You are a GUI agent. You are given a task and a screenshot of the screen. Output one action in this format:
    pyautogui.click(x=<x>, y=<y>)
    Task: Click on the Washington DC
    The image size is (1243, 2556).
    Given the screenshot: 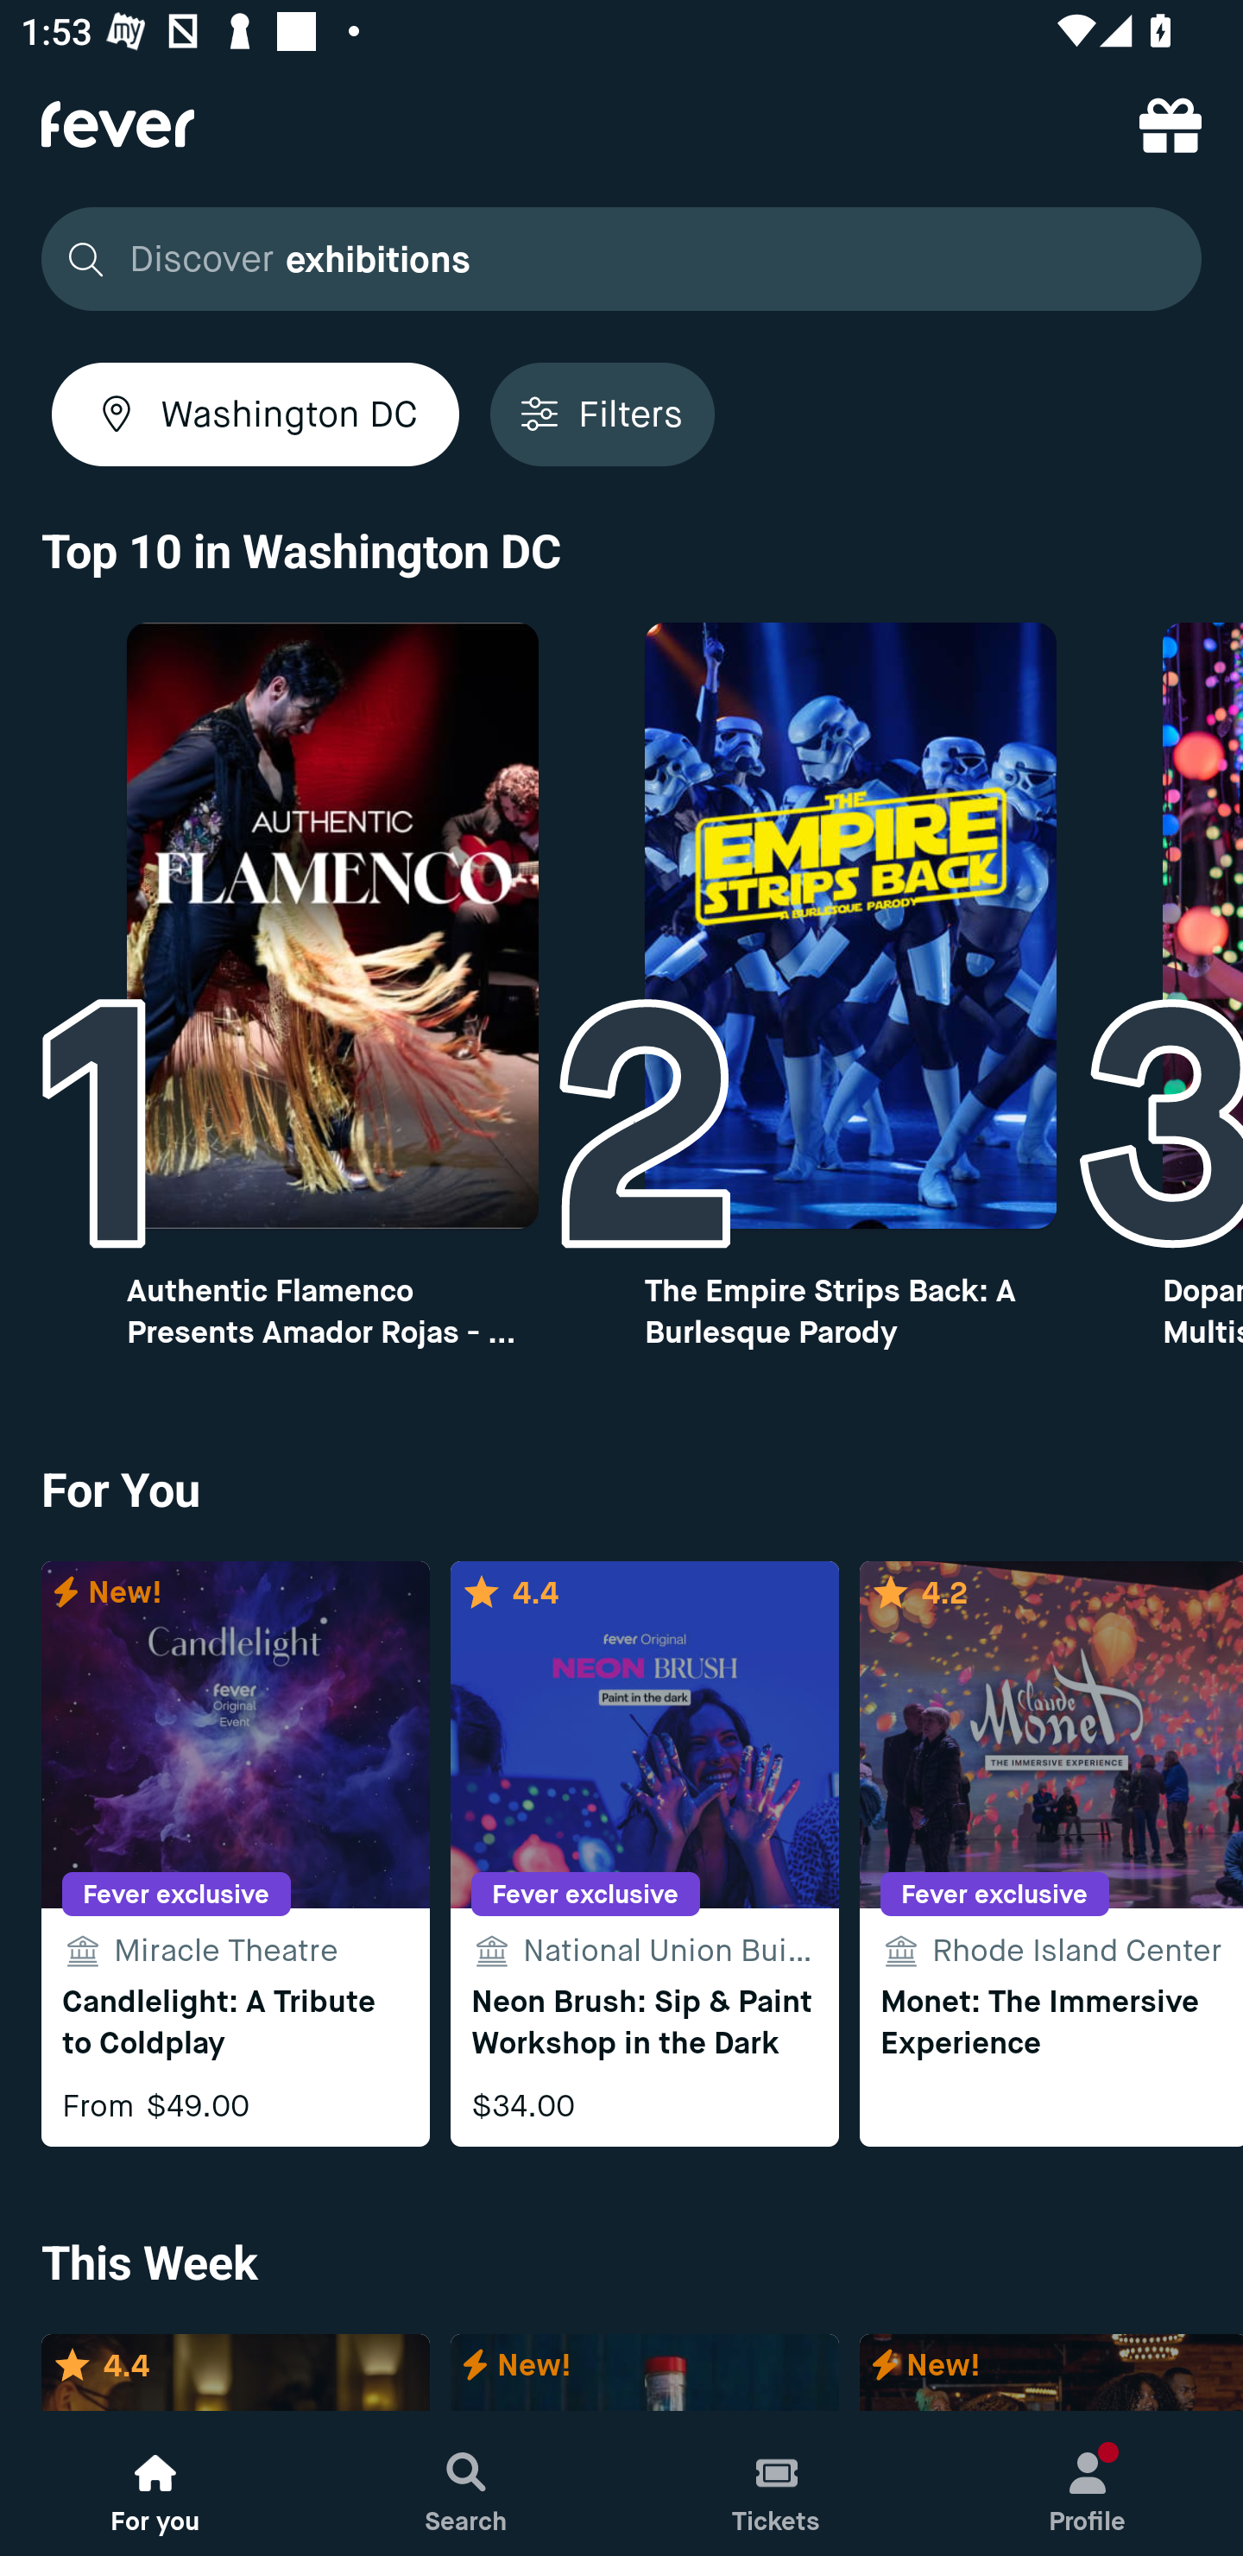 What is the action you would take?
    pyautogui.click(x=256, y=414)
    